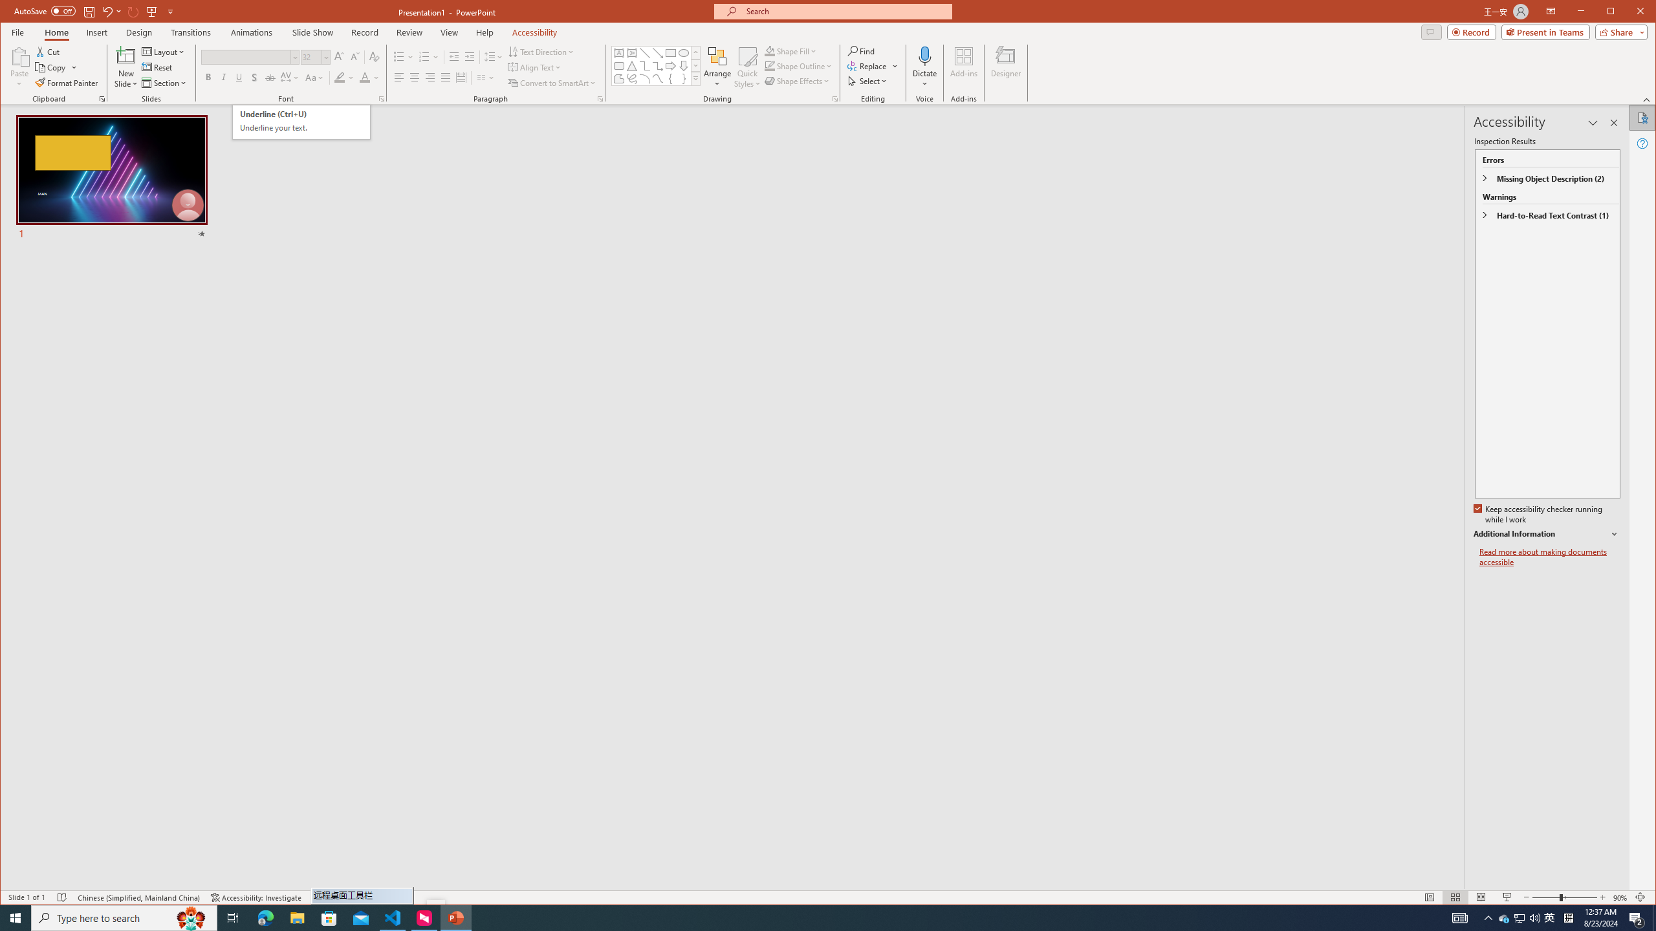  I want to click on Zoom 90%, so click(1620, 897).